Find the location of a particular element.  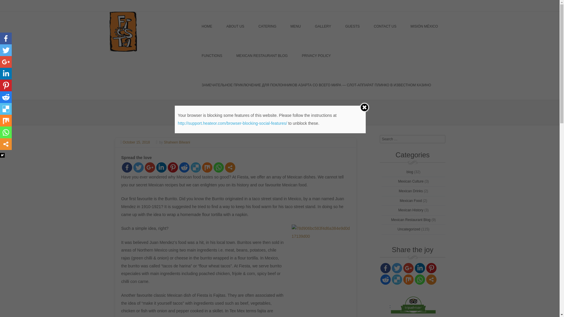

More is located at coordinates (230, 167).